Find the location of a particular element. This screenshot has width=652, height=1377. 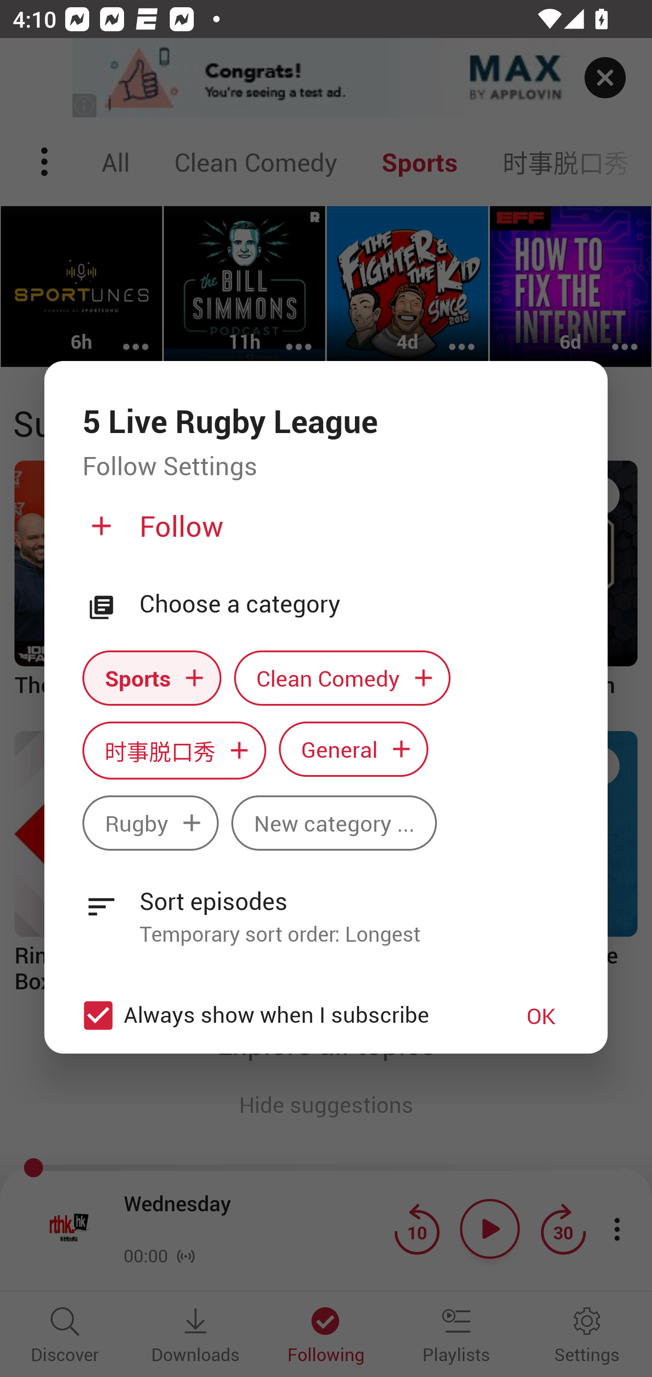

General is located at coordinates (354, 749).